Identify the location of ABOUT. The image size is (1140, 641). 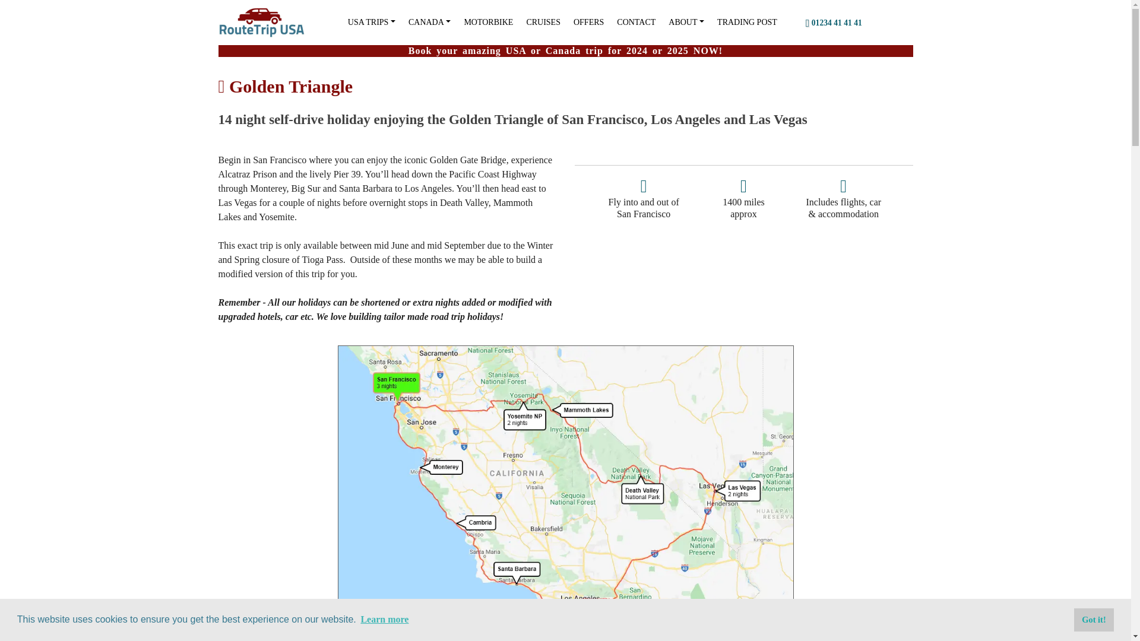
(686, 23).